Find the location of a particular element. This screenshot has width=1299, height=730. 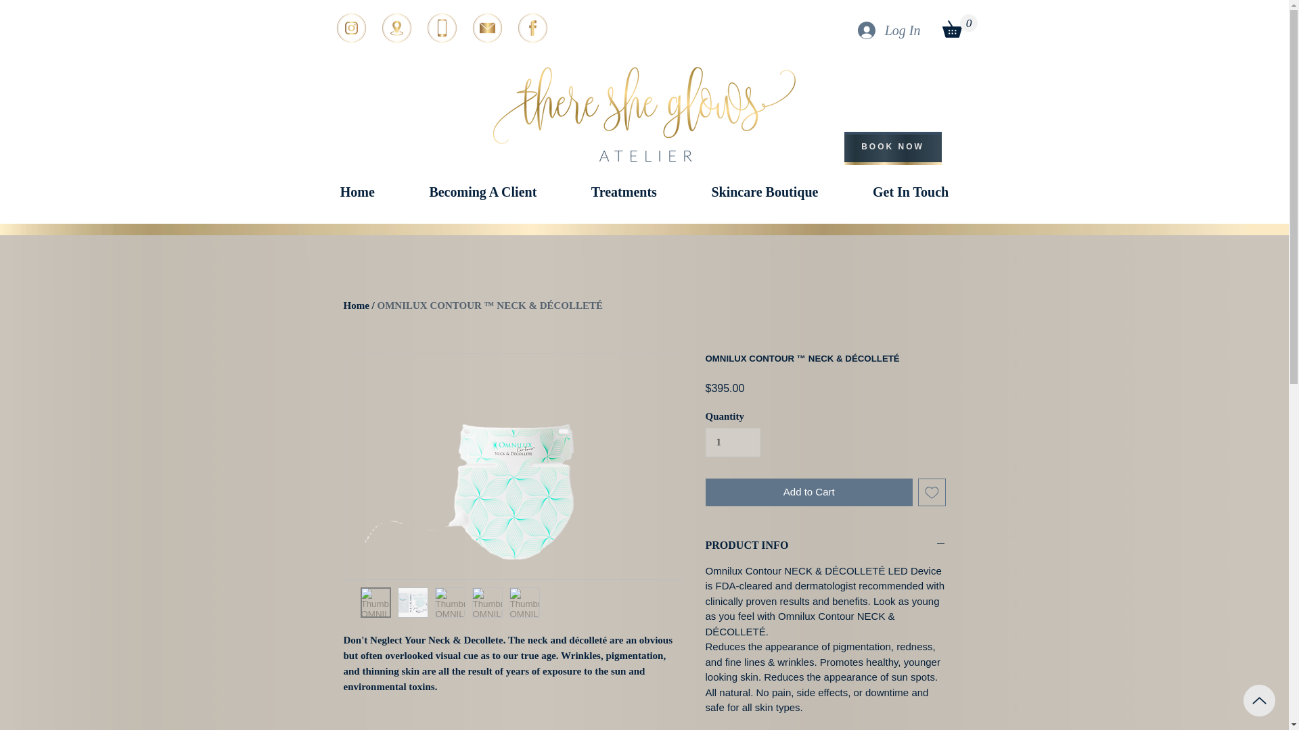

1 is located at coordinates (732, 442).